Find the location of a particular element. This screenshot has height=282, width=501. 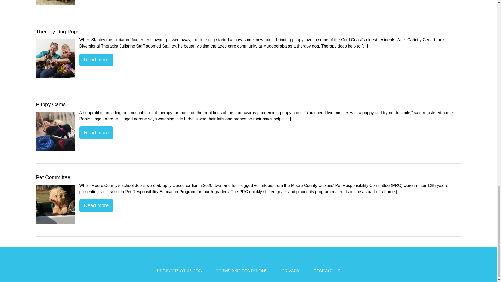

PRIVACY is located at coordinates (291, 271).